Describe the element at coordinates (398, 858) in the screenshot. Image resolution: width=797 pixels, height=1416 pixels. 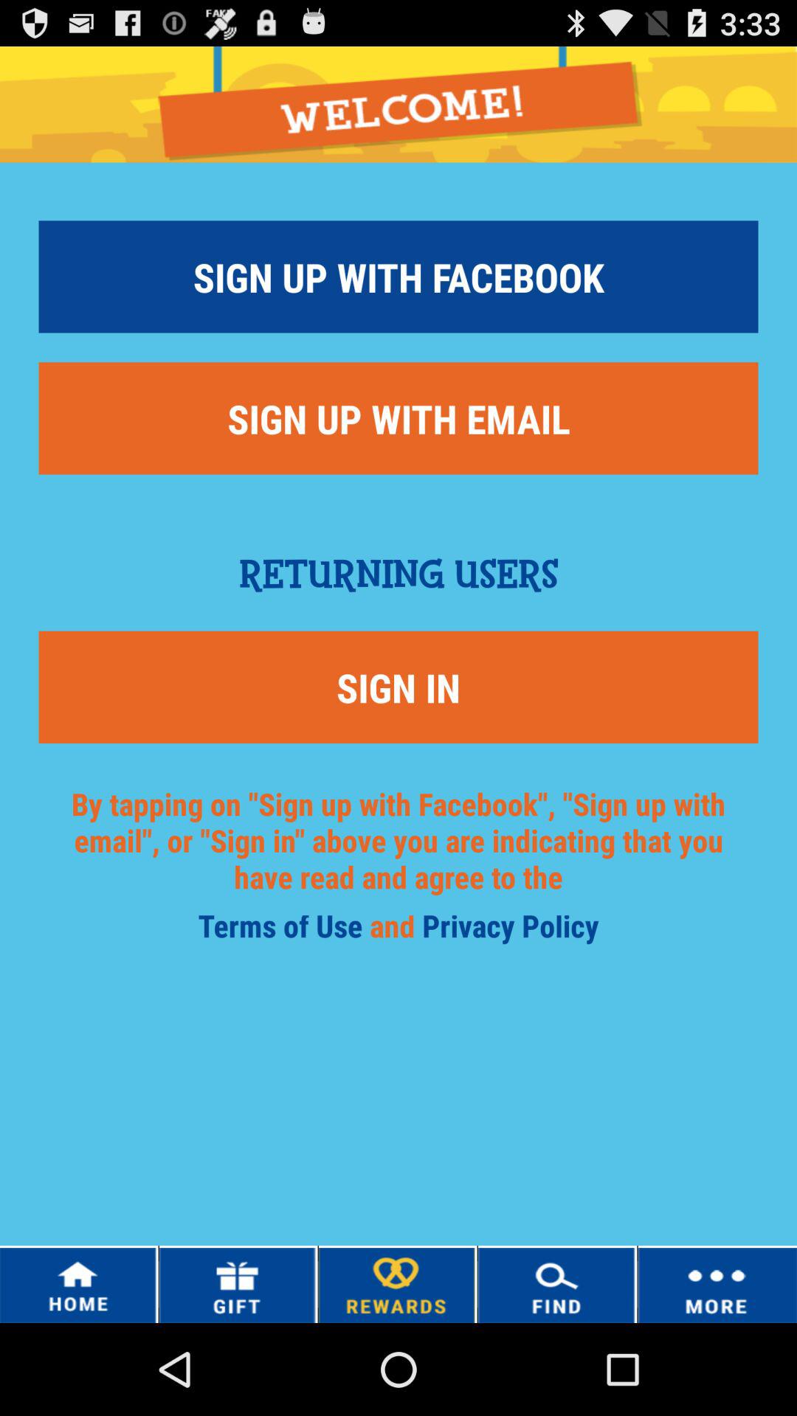
I see `tap by tapping on item` at that location.